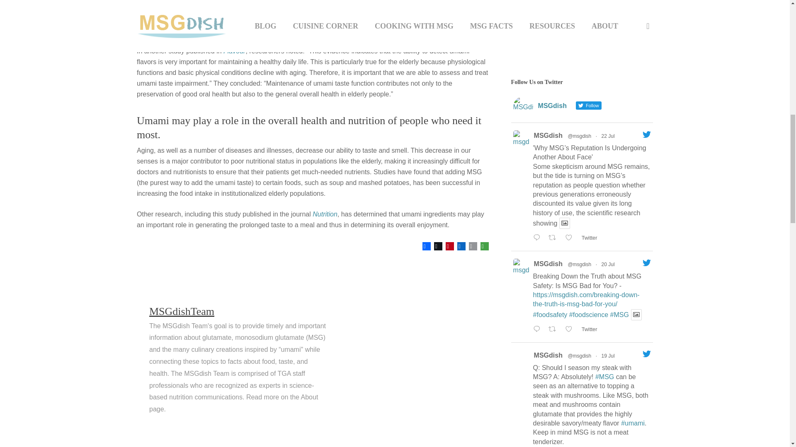 This screenshot has width=796, height=447. I want to click on LinkedIn, so click(461, 246).